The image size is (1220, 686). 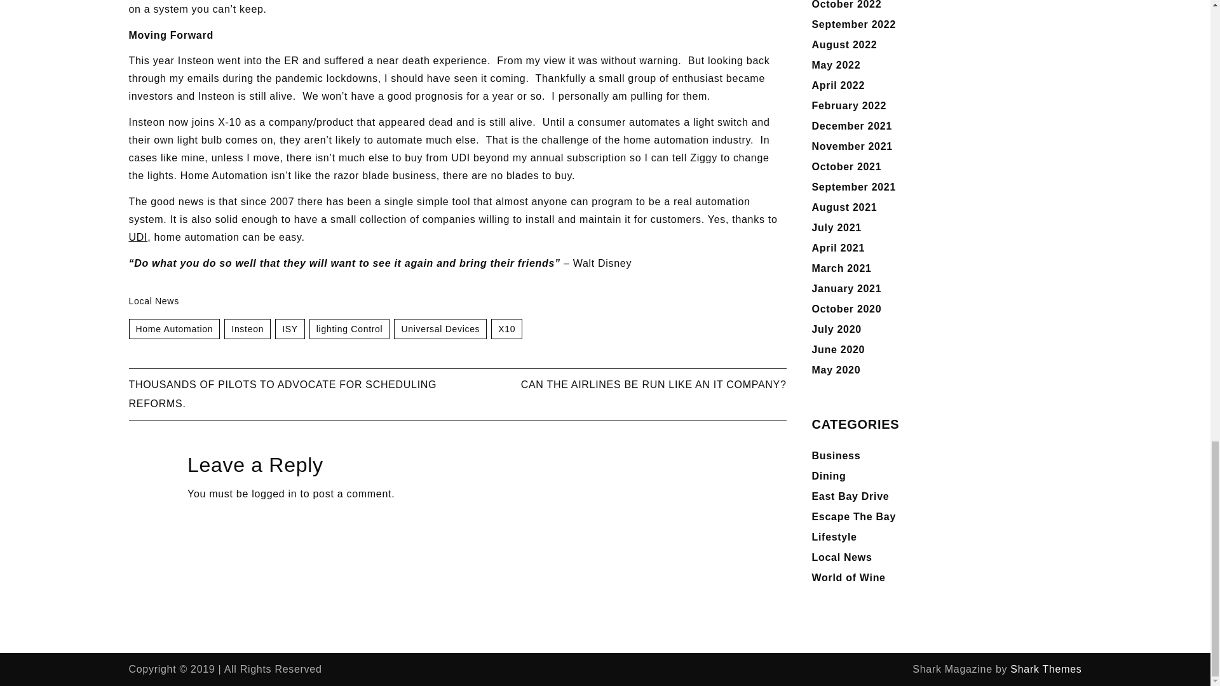 I want to click on UDI, so click(x=137, y=238).